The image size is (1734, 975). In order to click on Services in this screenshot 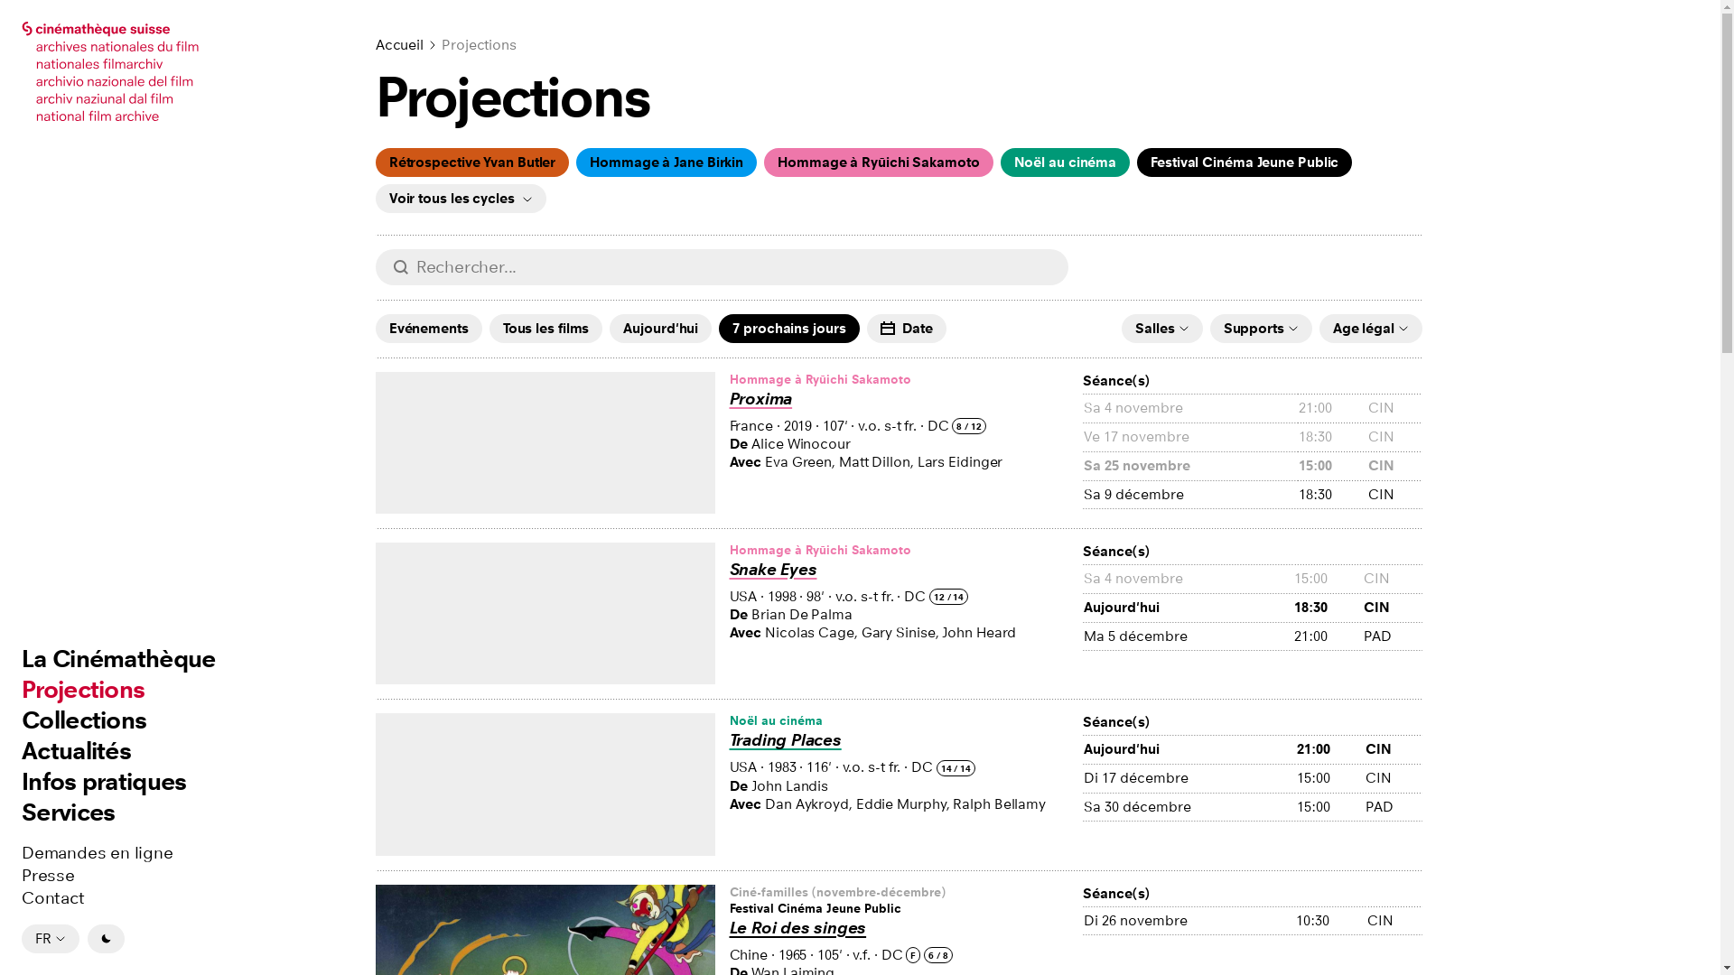, I will do `click(69, 812)`.